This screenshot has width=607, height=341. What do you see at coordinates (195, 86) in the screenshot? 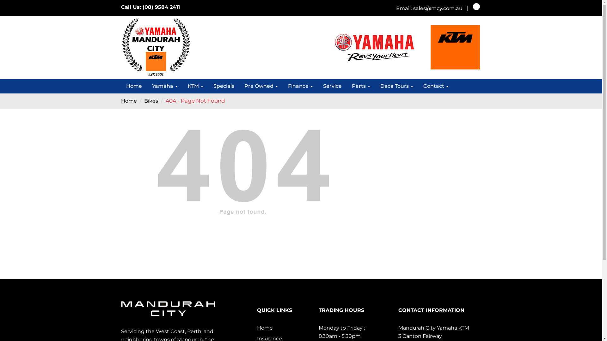
I see `KTM` at bounding box center [195, 86].